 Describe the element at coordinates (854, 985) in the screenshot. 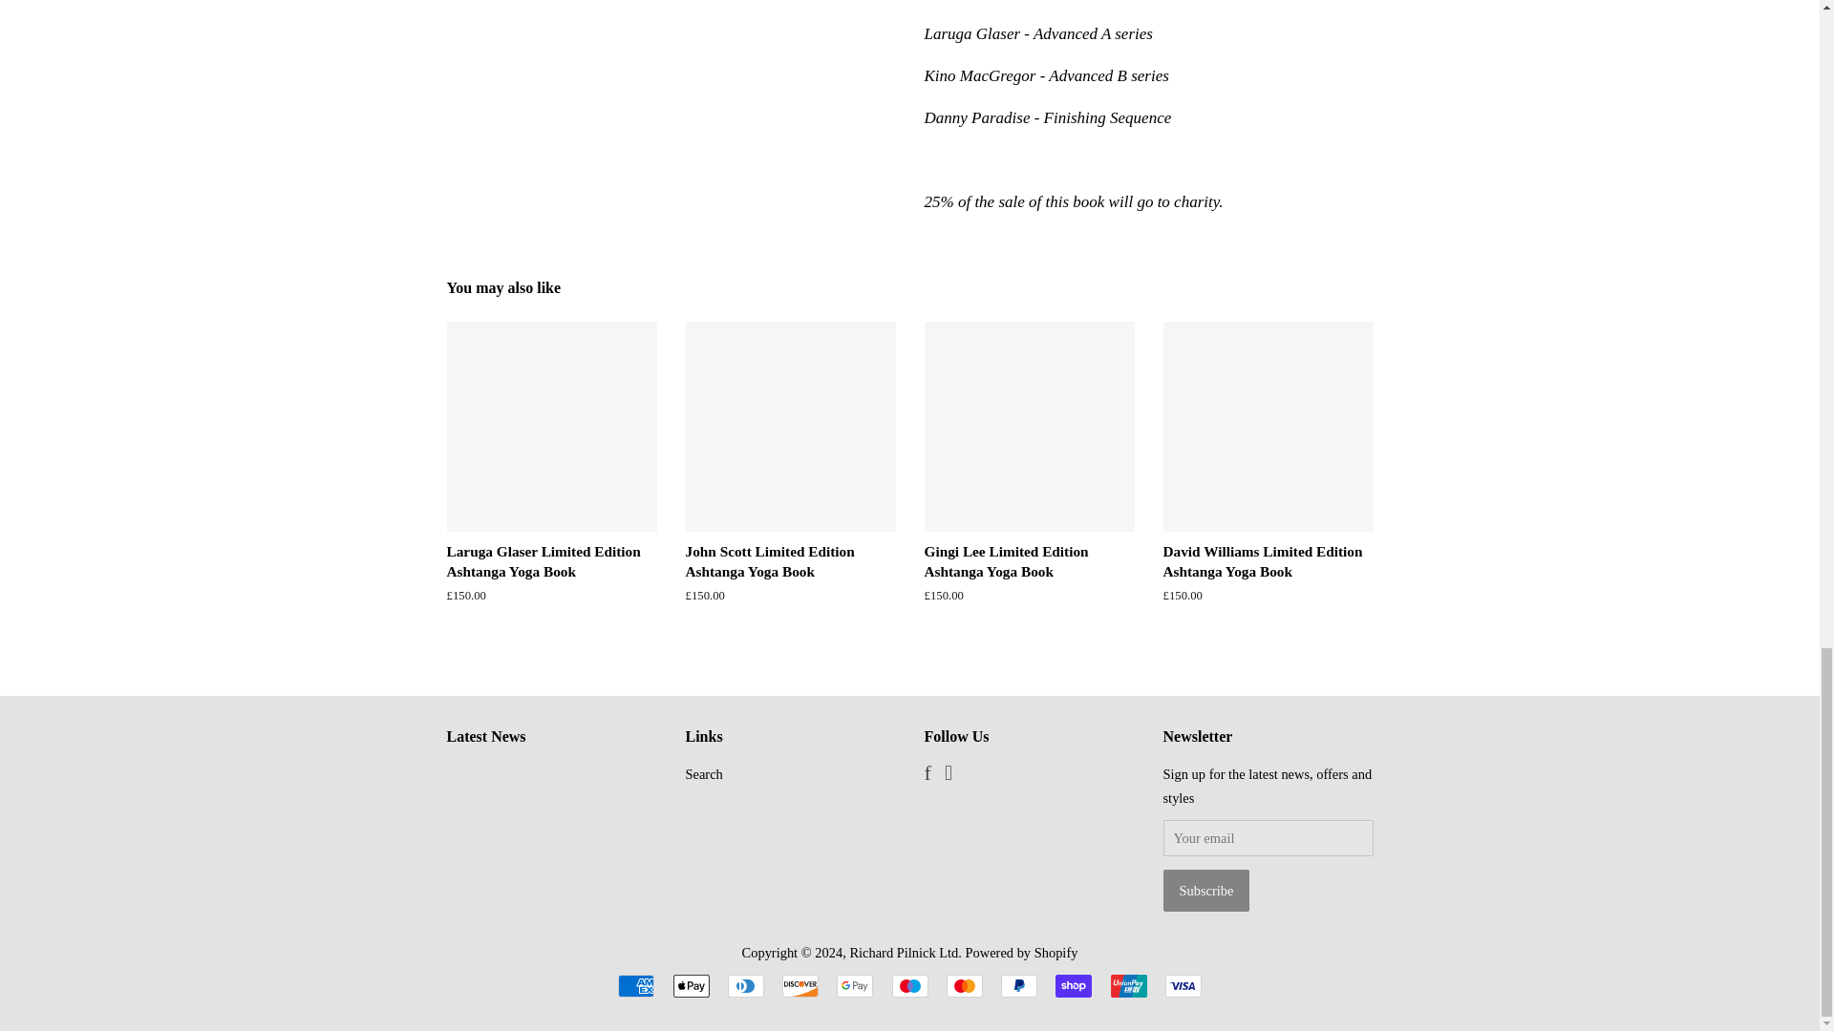

I see `Google Pay` at that location.